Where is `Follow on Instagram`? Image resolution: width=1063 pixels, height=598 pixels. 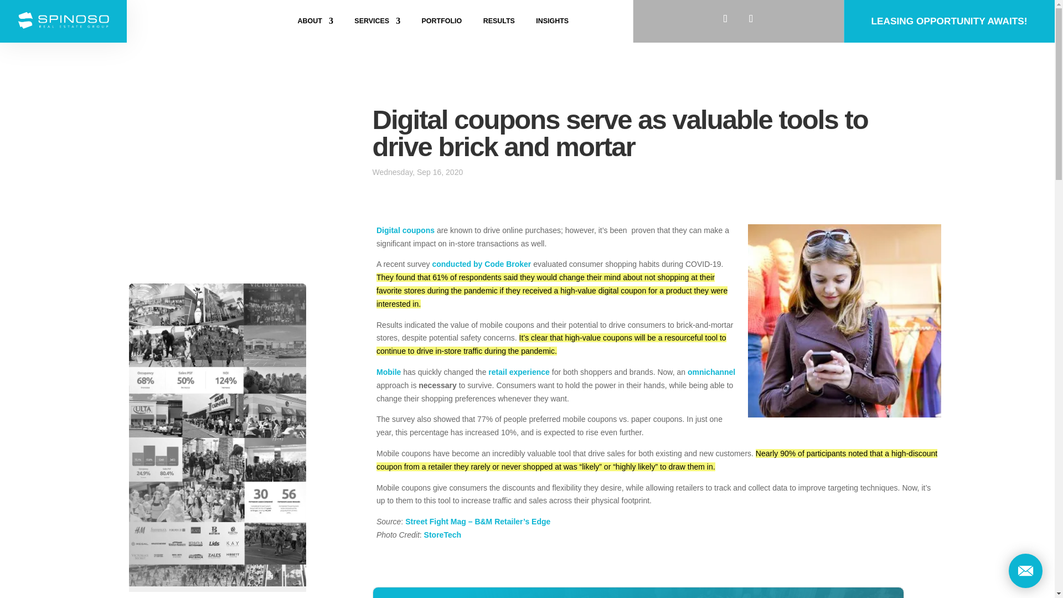 Follow on Instagram is located at coordinates (751, 19).